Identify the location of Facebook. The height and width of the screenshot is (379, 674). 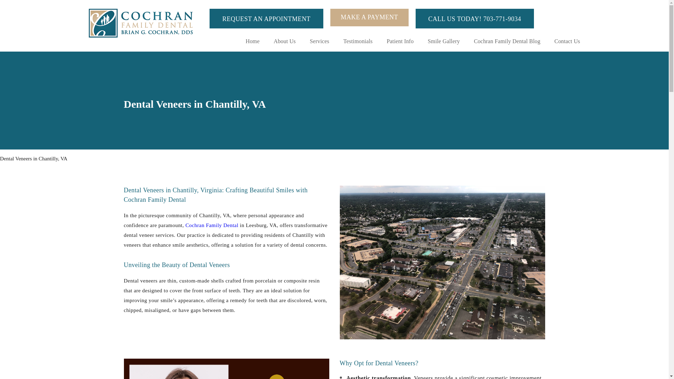
(547, 17).